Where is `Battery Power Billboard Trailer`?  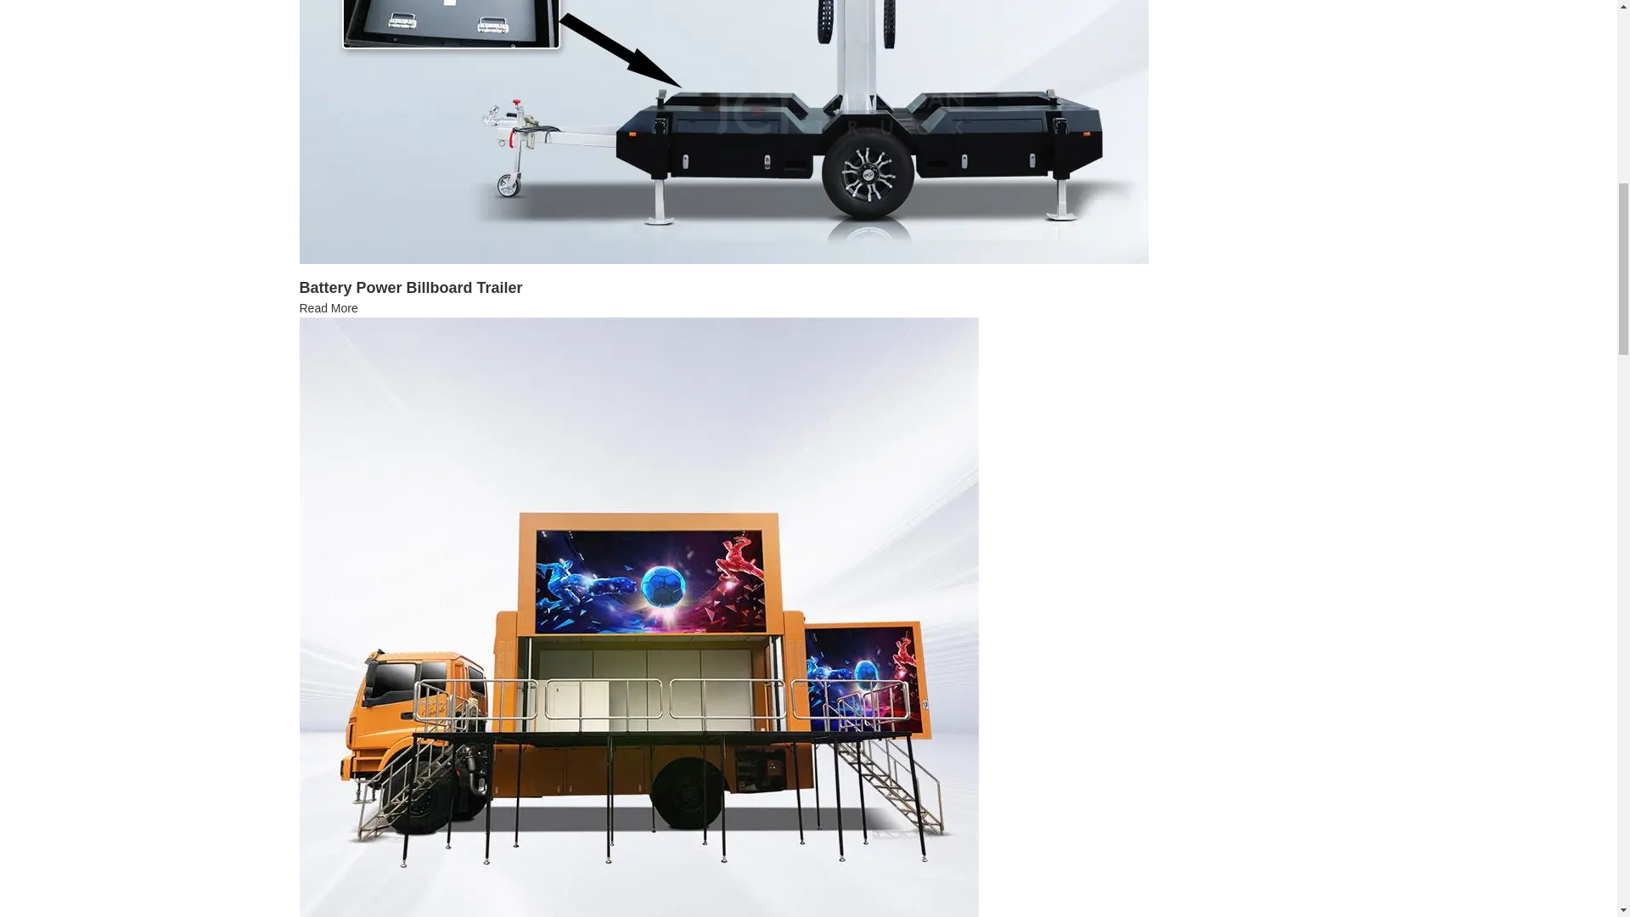 Battery Power Billboard Trailer is located at coordinates (328, 308).